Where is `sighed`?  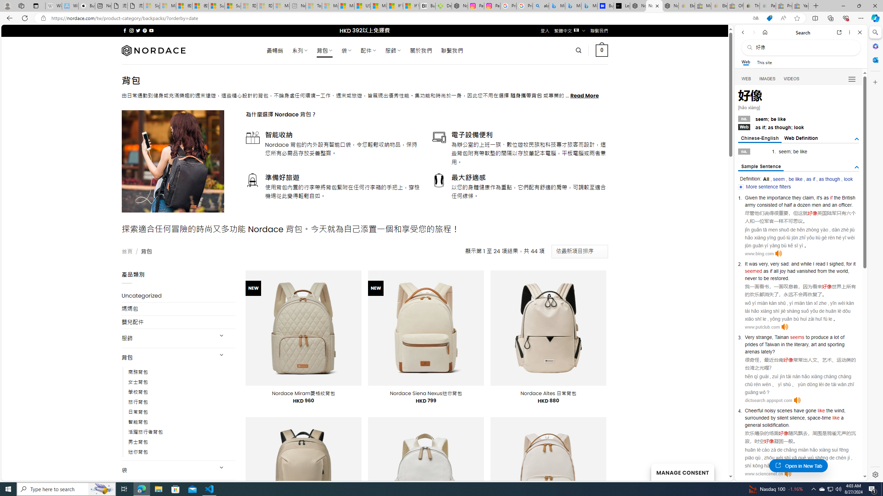
sighed is located at coordinates (836, 264).